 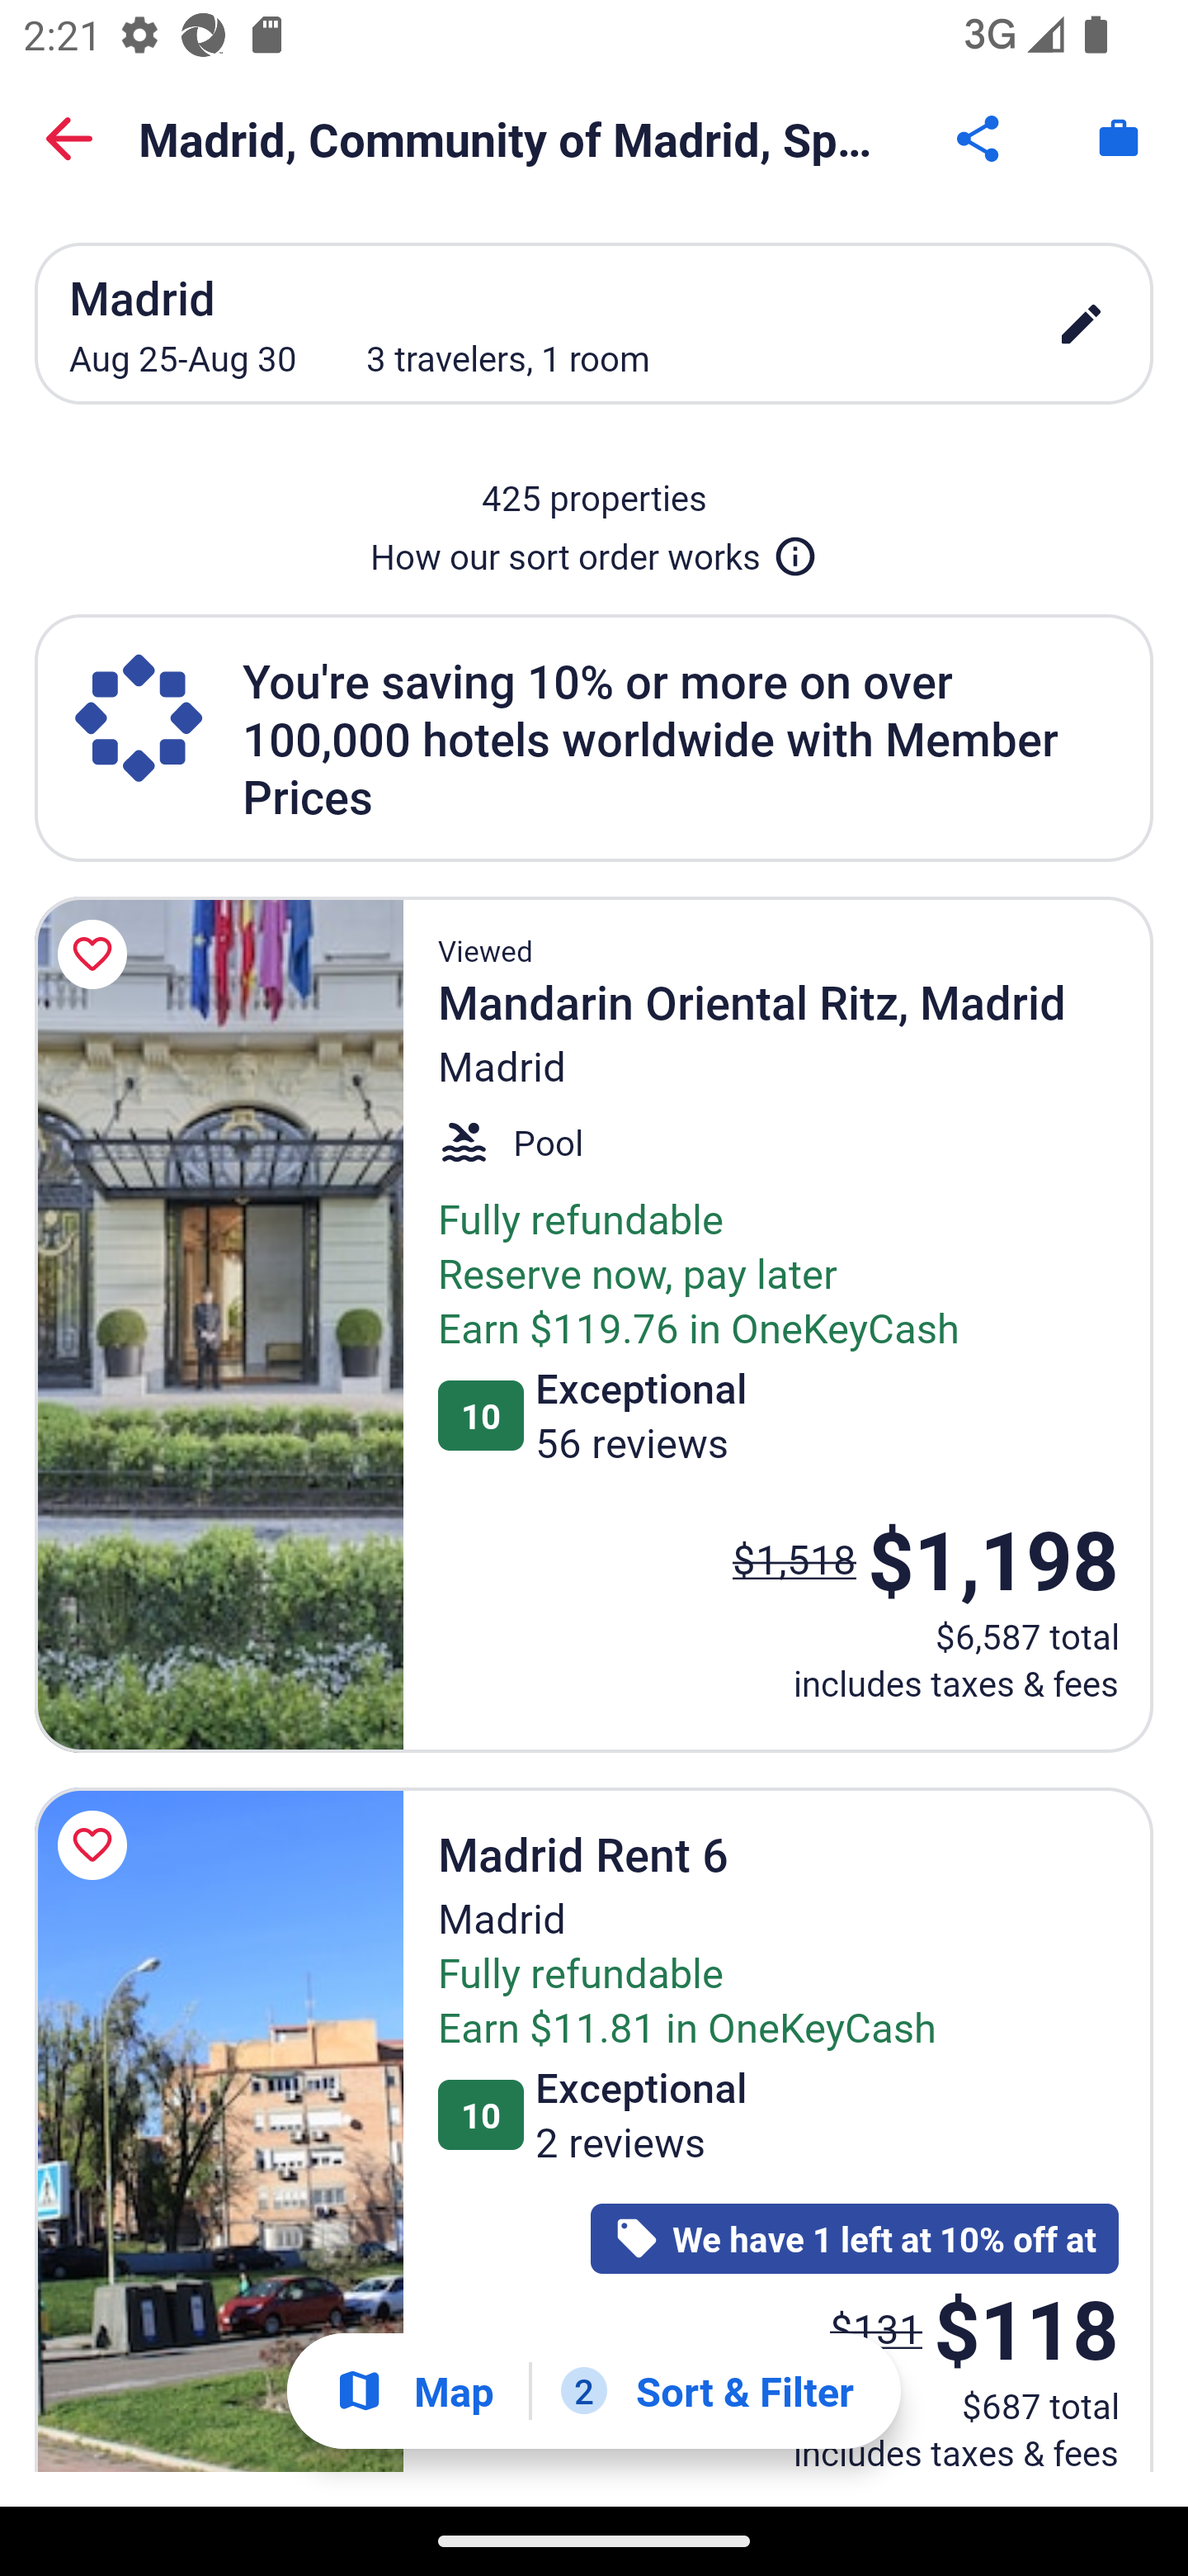 I want to click on Madrid Rent 6, so click(x=219, y=2130).